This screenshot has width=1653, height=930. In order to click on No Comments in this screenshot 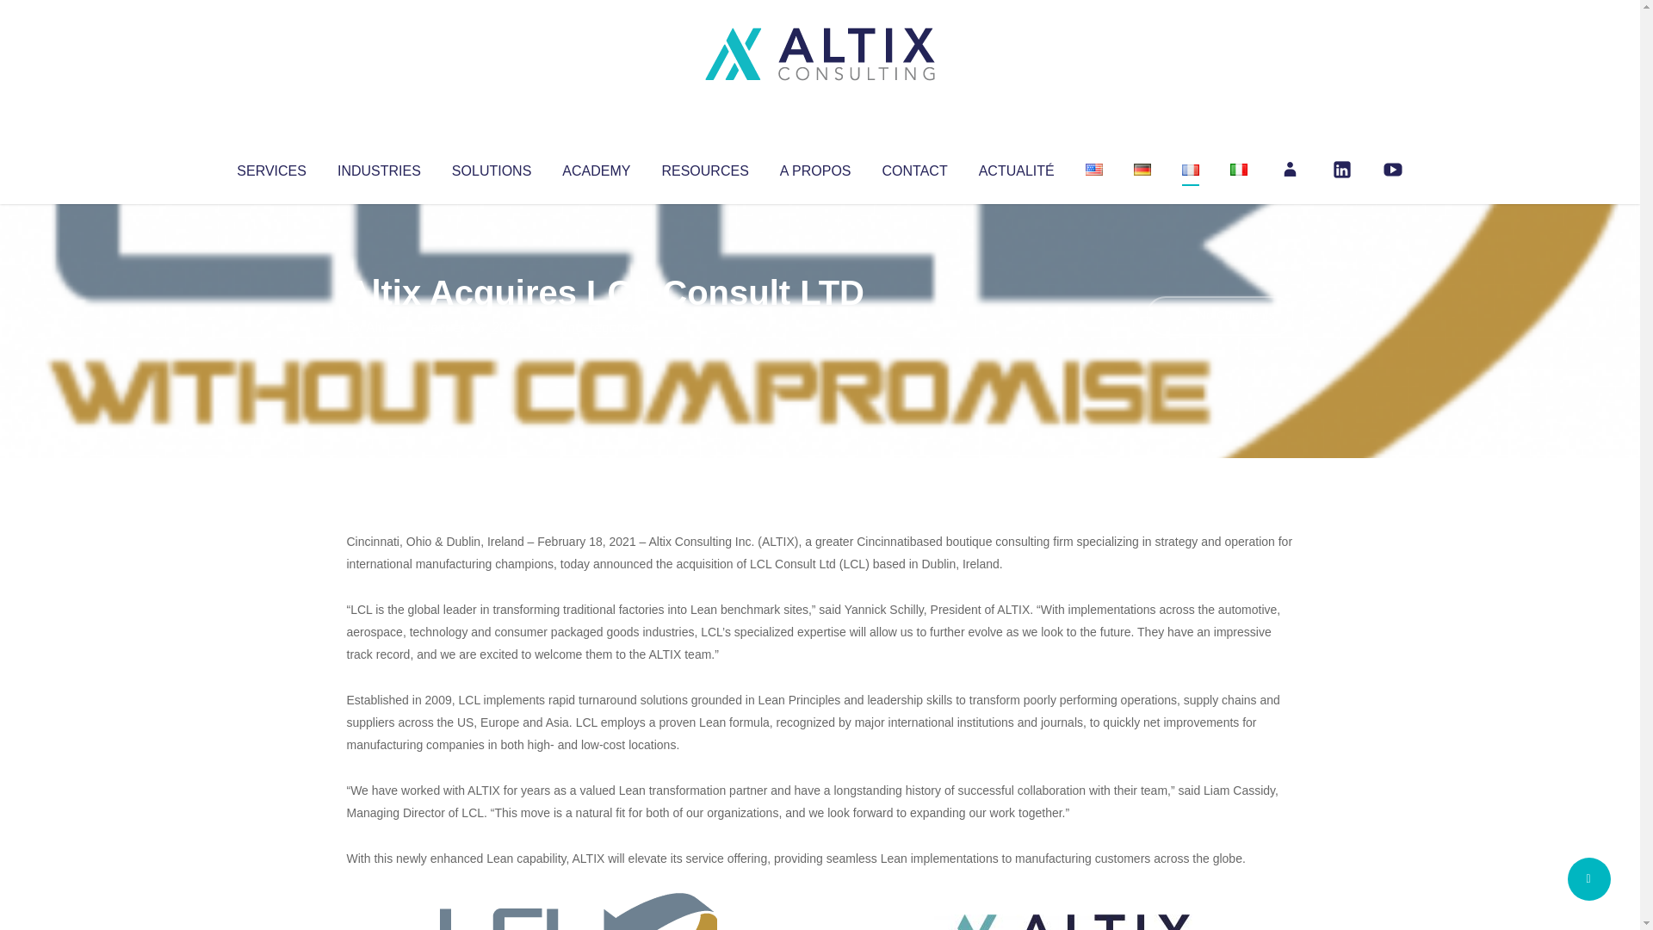, I will do `click(1219, 315)`.